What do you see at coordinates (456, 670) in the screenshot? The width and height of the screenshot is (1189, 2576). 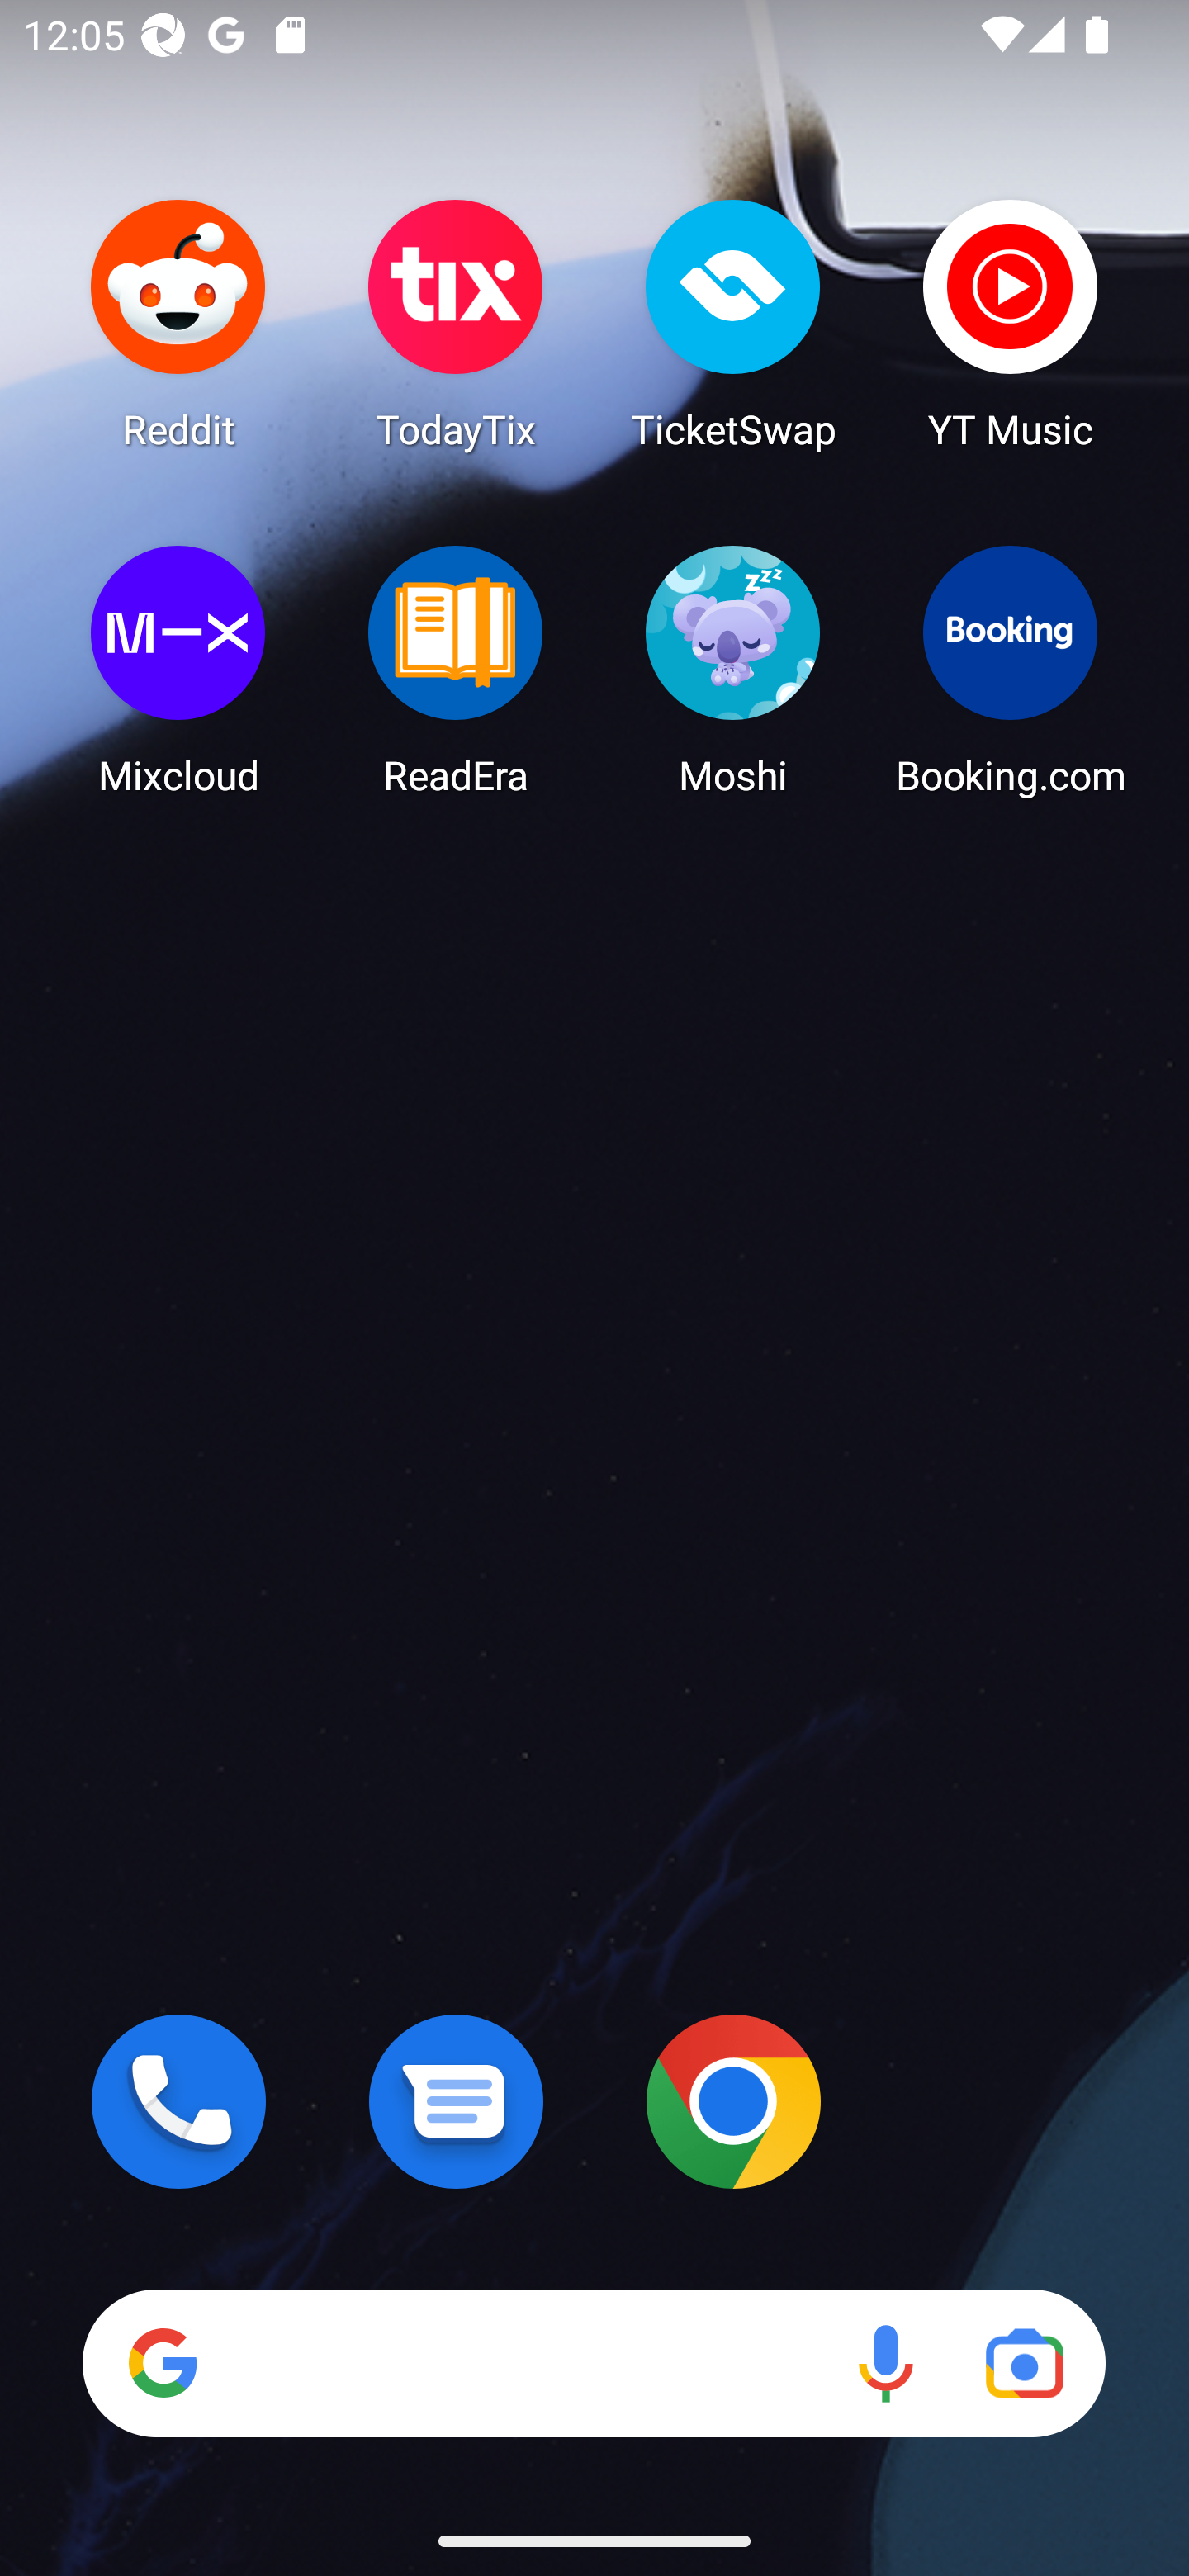 I see `ReadEra` at bounding box center [456, 670].